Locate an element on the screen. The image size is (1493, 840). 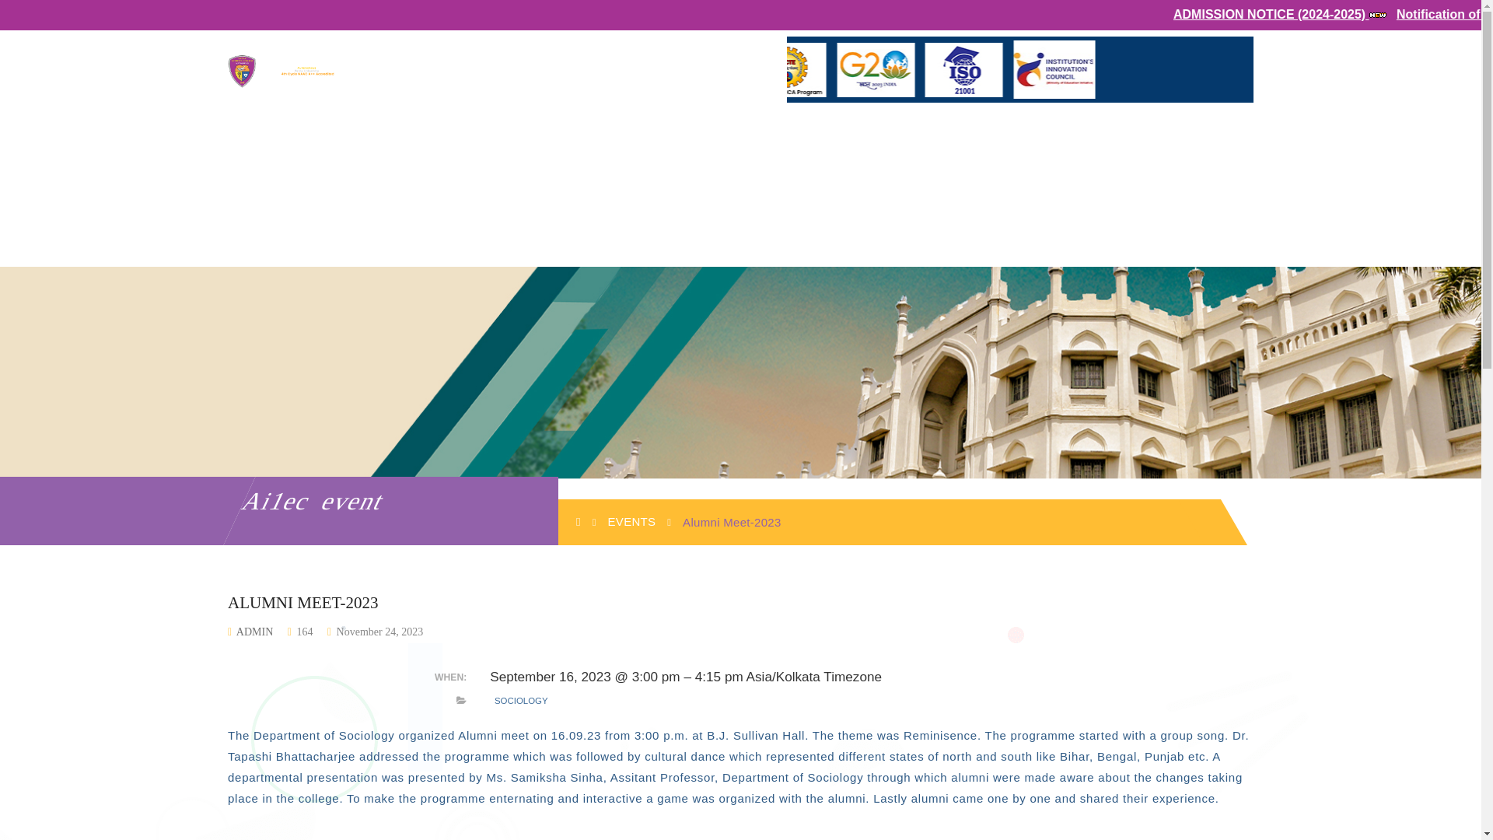
THE COLLEGE is located at coordinates (265, 160).